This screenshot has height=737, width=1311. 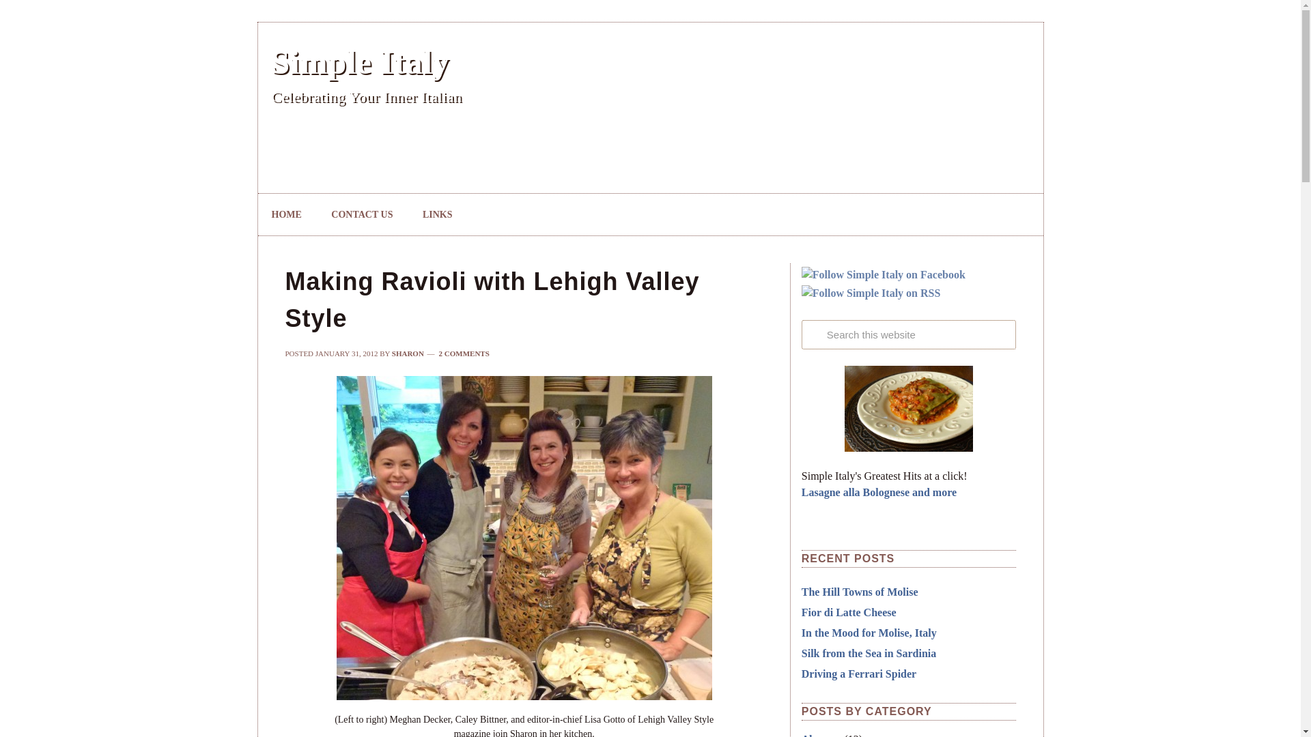 I want to click on Lasagne alla Bolognese and more, so click(x=908, y=493).